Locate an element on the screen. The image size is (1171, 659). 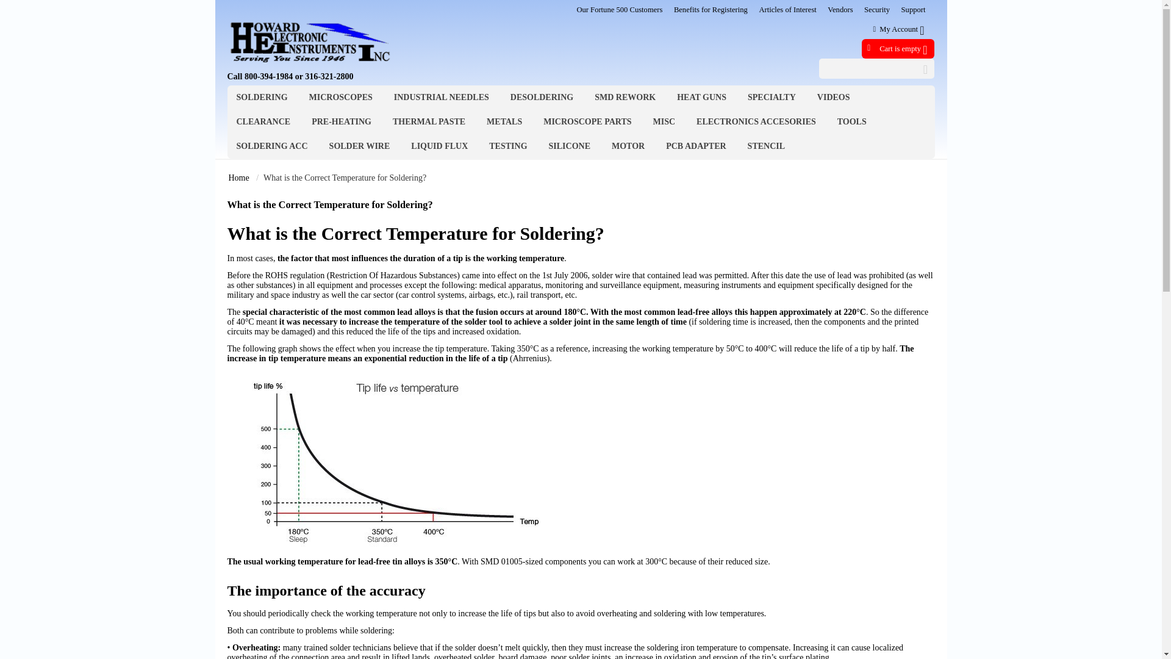
Howard Electronic Instruments, Inc. serving you since 1946 is located at coordinates (310, 40).